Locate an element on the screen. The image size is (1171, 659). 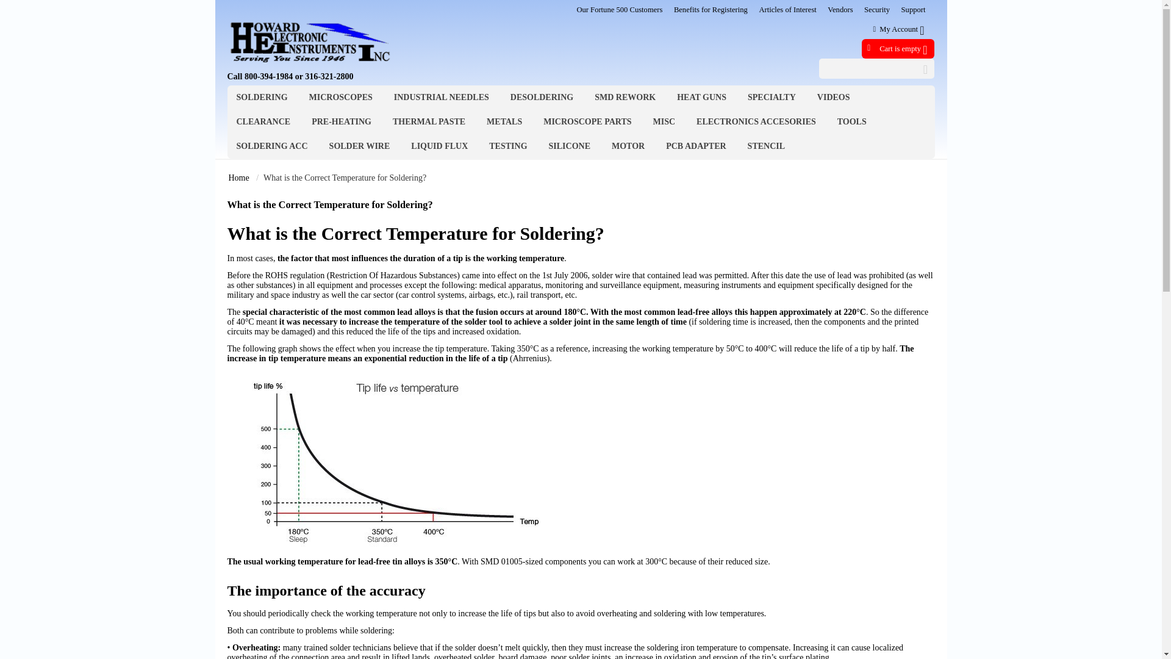
Howard Electronic Instruments, Inc. serving you since 1946 is located at coordinates (310, 40).